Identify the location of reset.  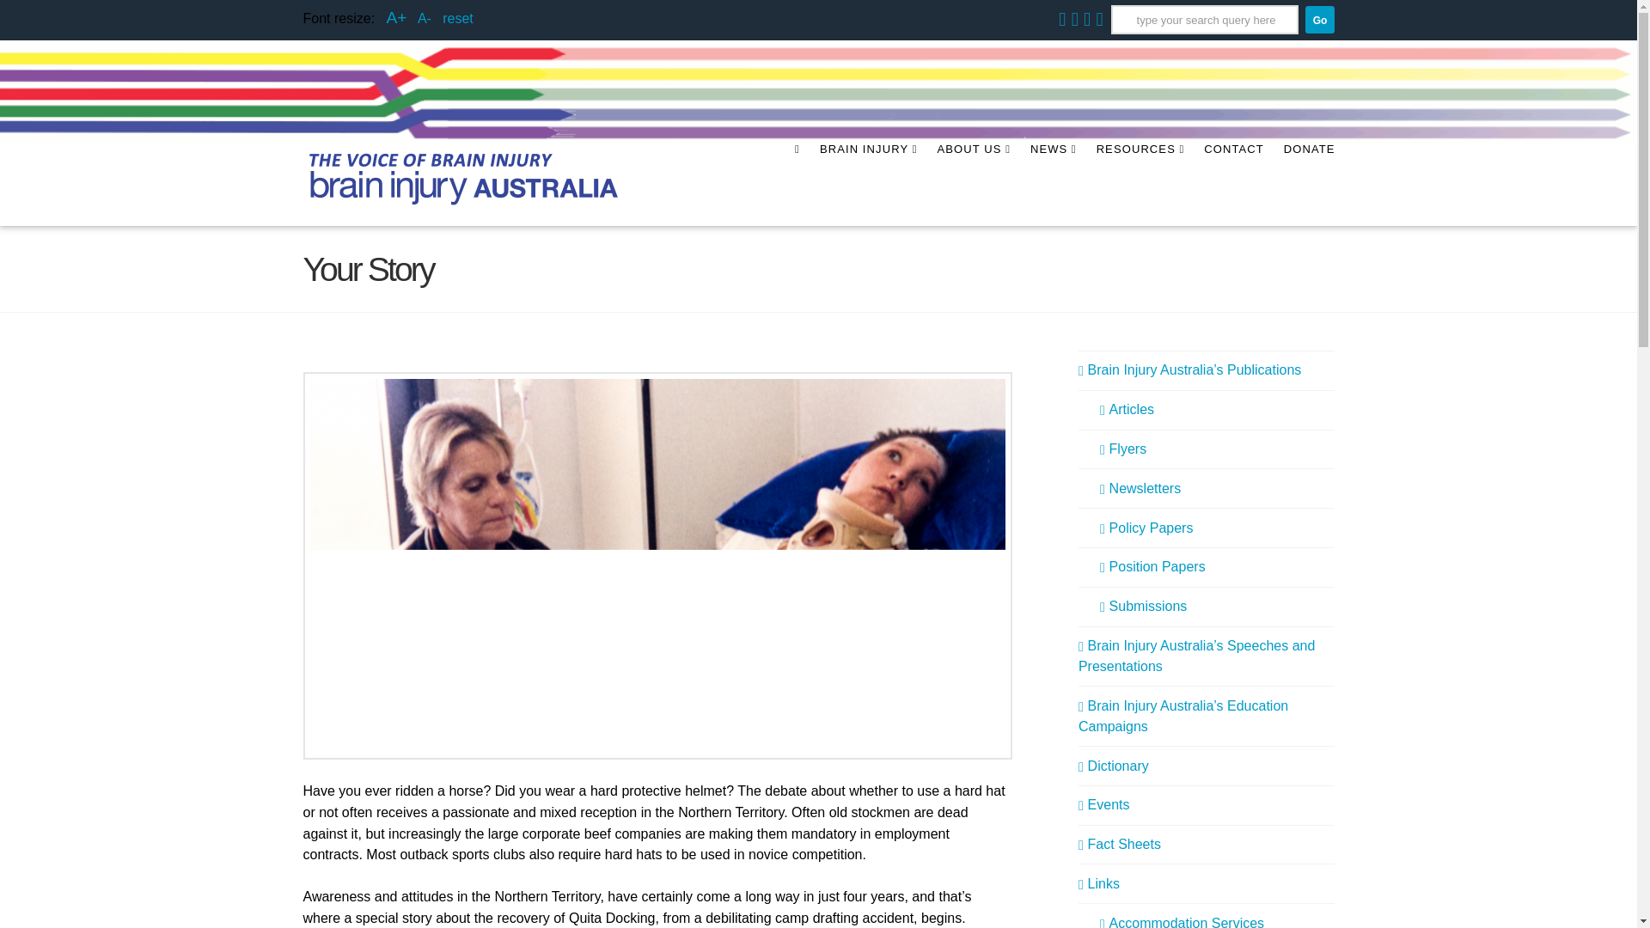
(457, 18).